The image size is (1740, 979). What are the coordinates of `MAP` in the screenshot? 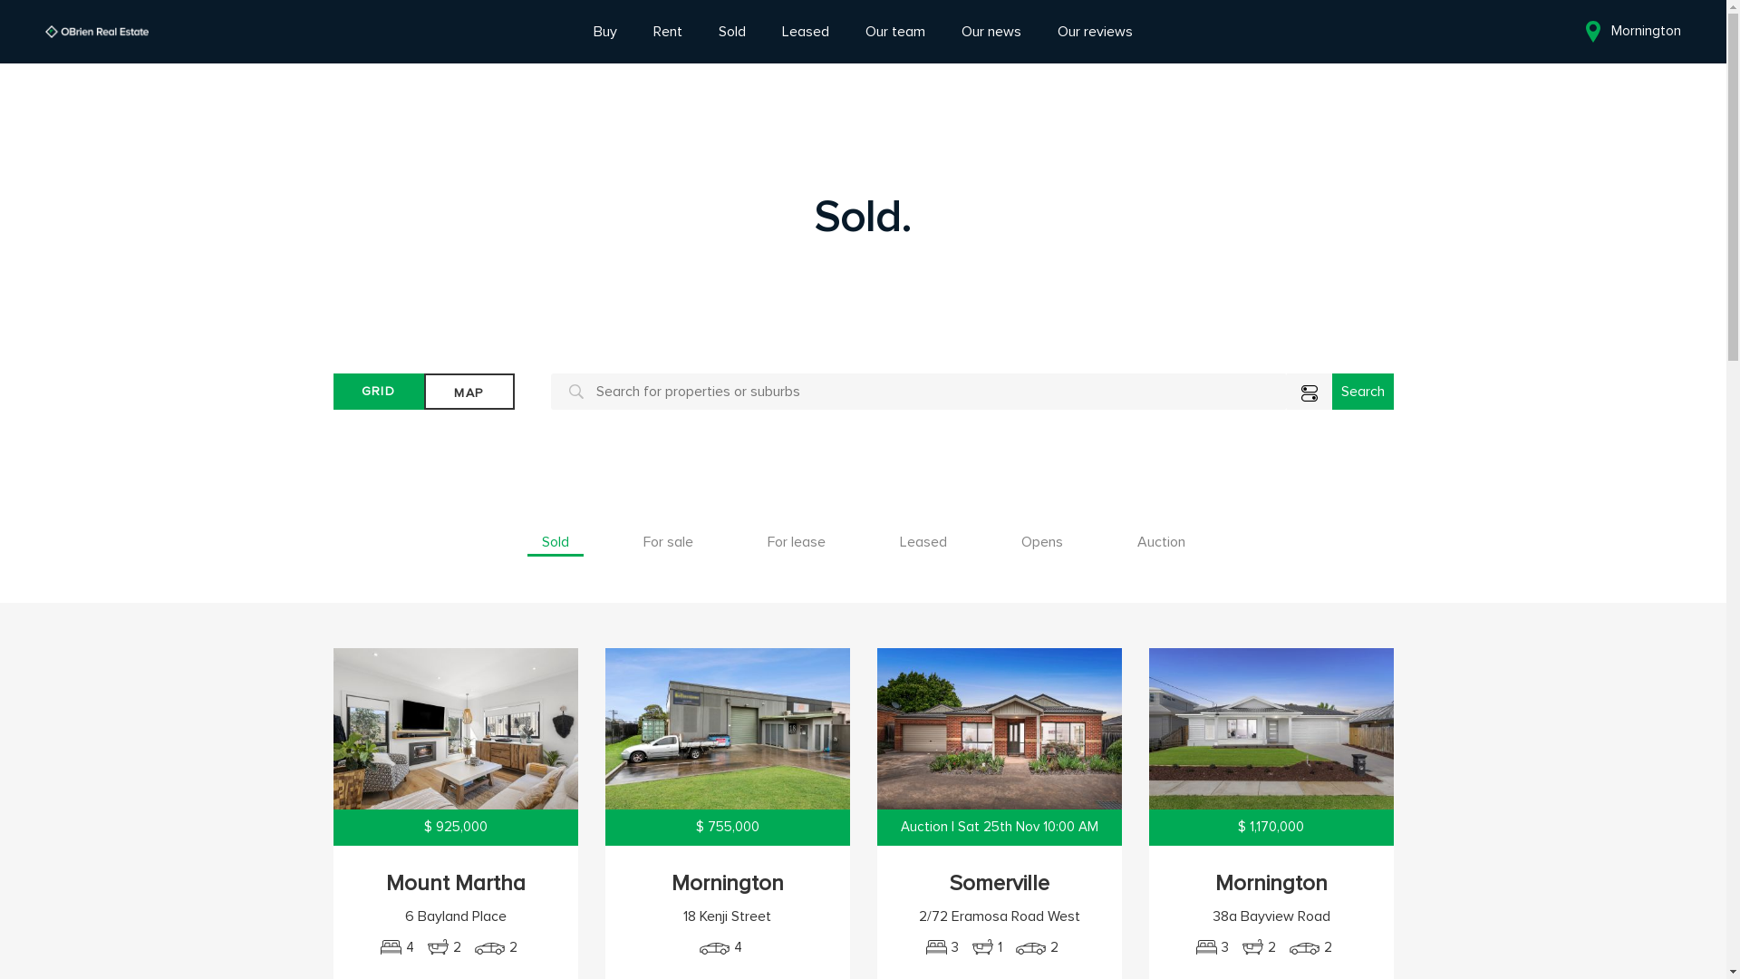 It's located at (469, 393).